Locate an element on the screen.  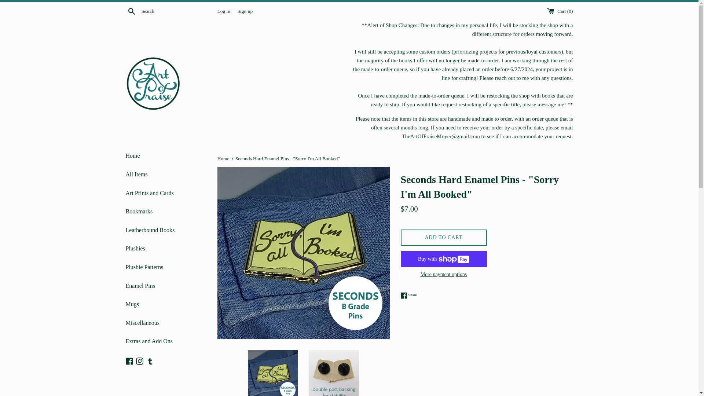
Back to the frontpage is located at coordinates (223, 158).